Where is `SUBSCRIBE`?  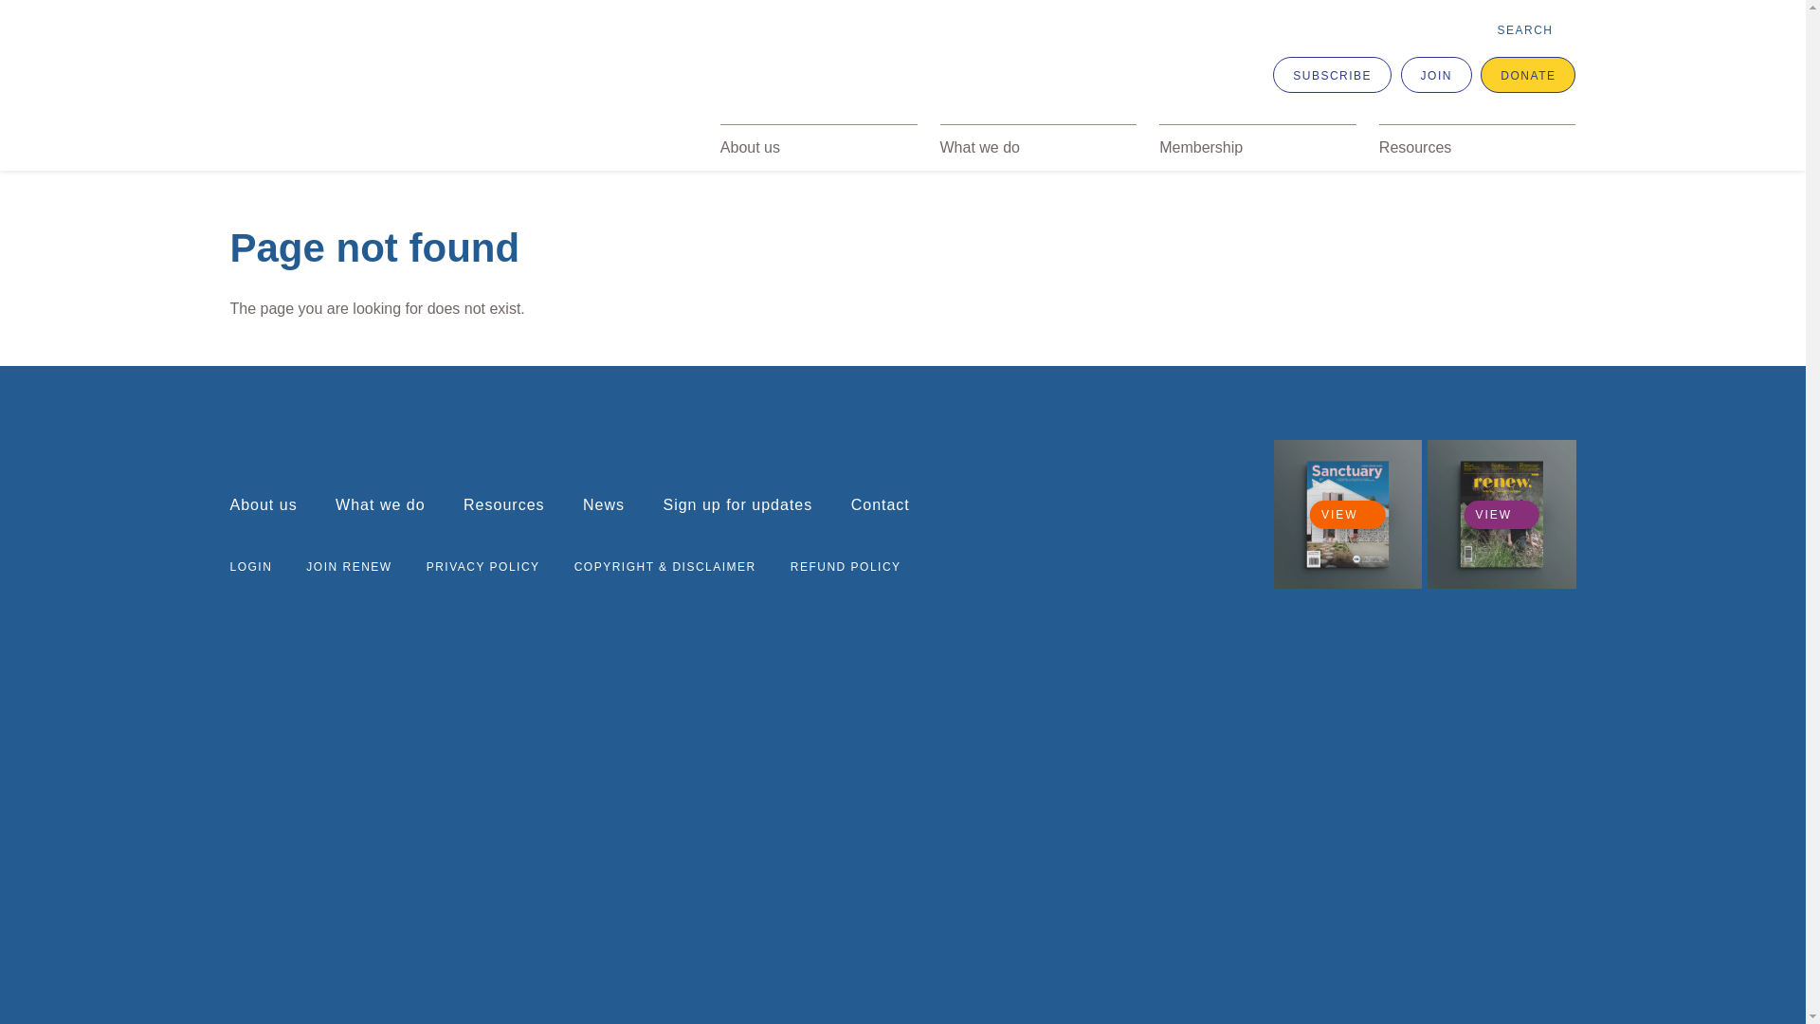 SUBSCRIBE is located at coordinates (1333, 75).